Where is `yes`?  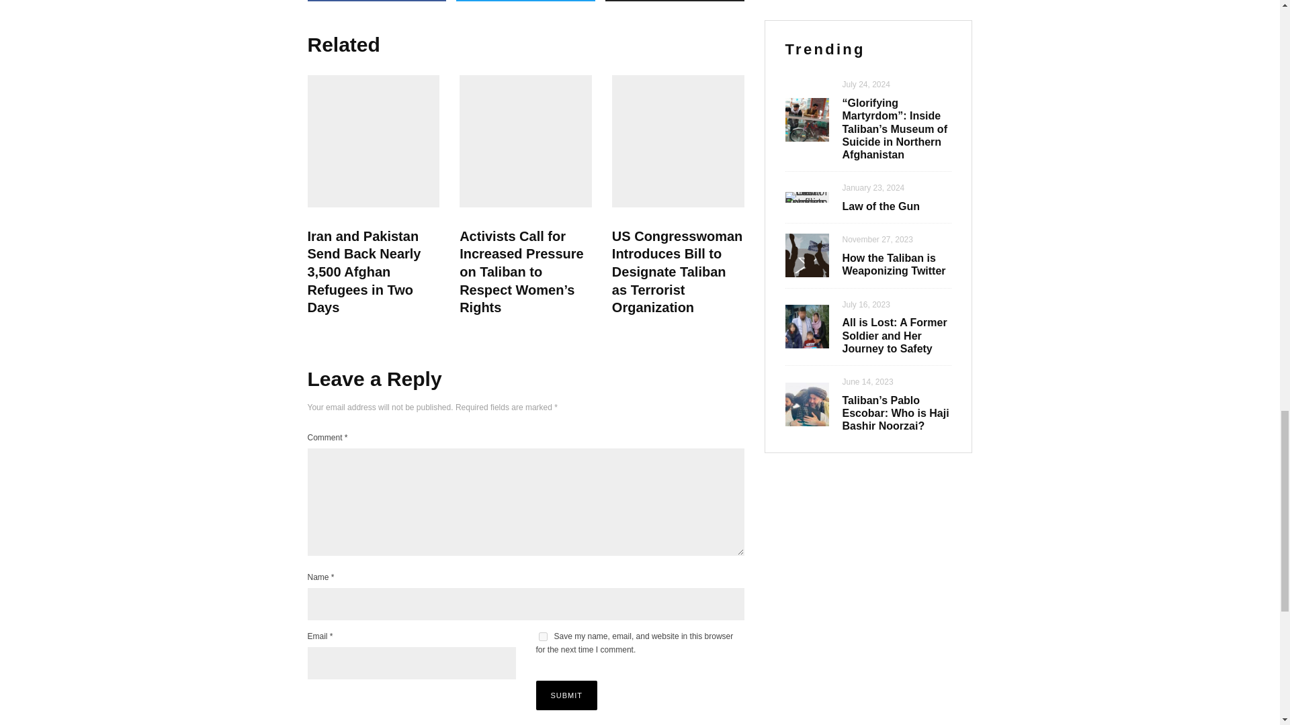
yes is located at coordinates (543, 636).